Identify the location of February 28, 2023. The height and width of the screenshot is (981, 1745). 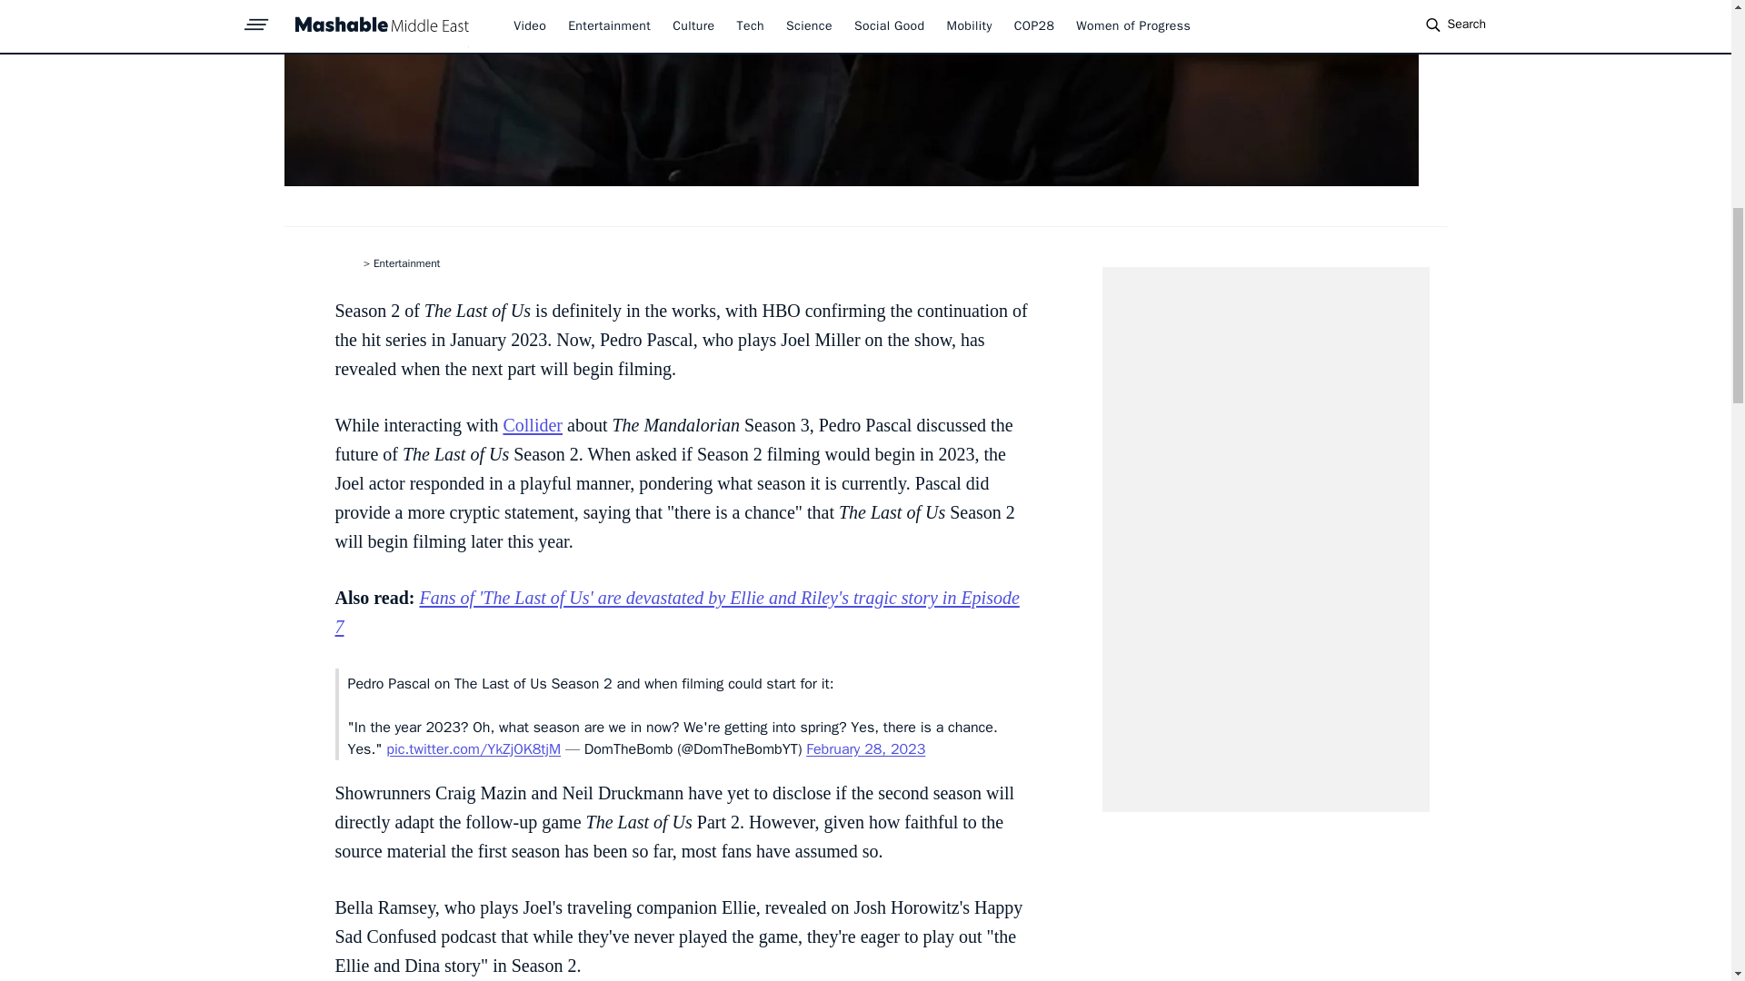
(865, 748).